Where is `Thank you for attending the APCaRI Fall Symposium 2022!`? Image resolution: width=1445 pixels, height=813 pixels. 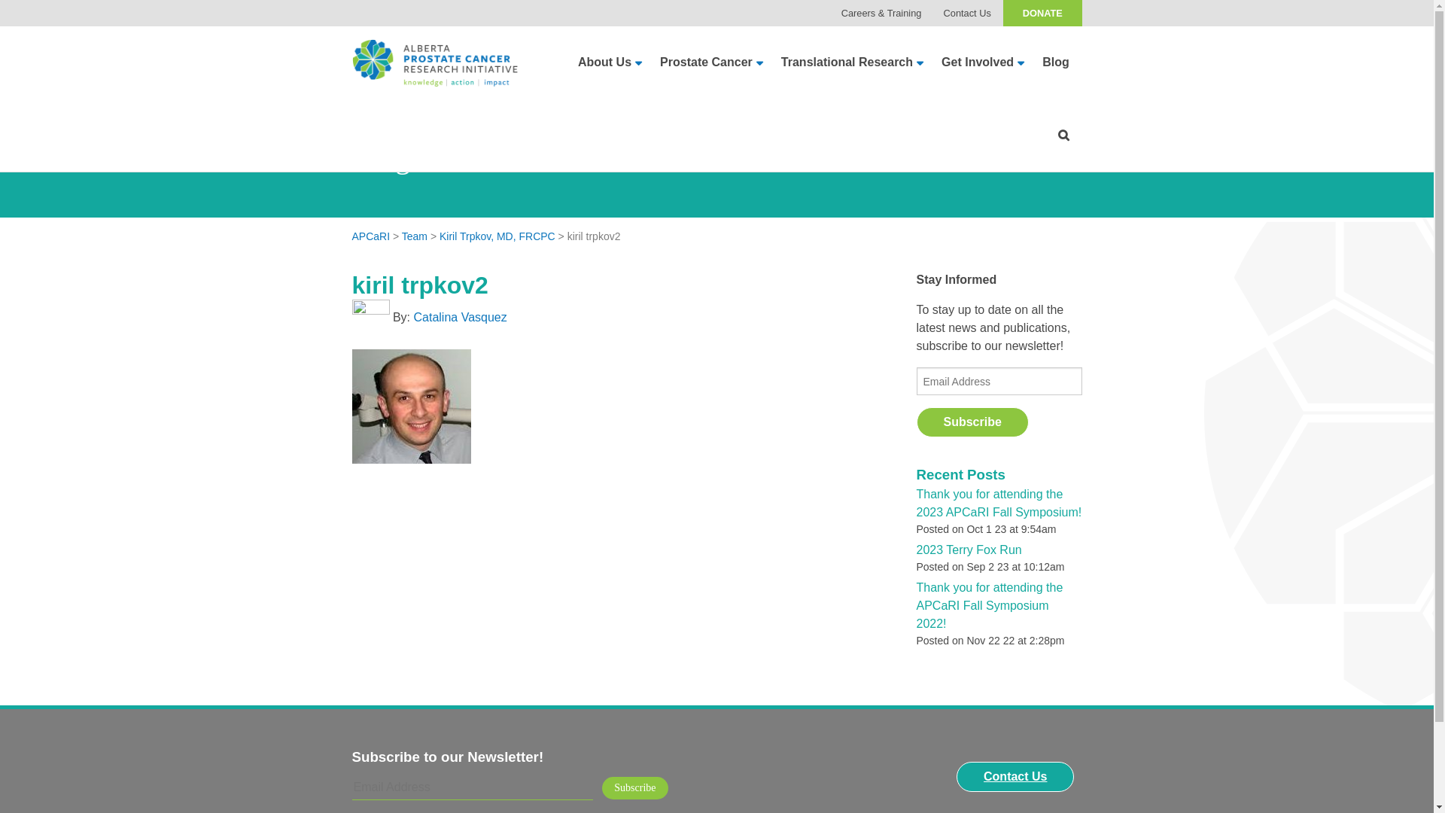
Thank you for attending the APCaRI Fall Symposium 2022! is located at coordinates (990, 605).